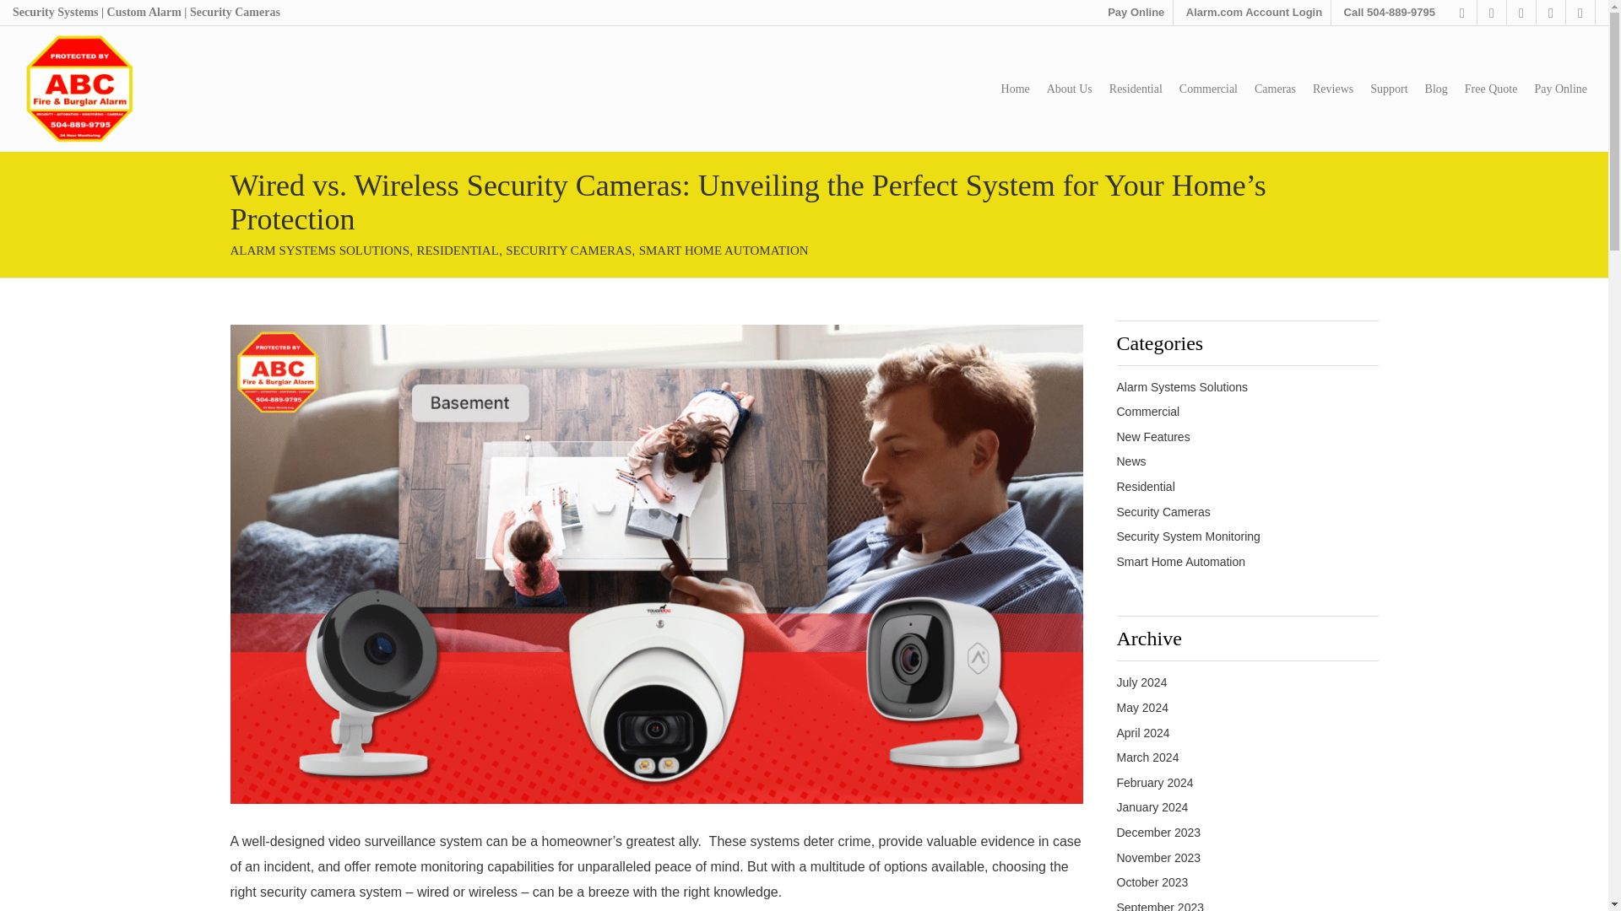  I want to click on Pay Online, so click(1140, 13).